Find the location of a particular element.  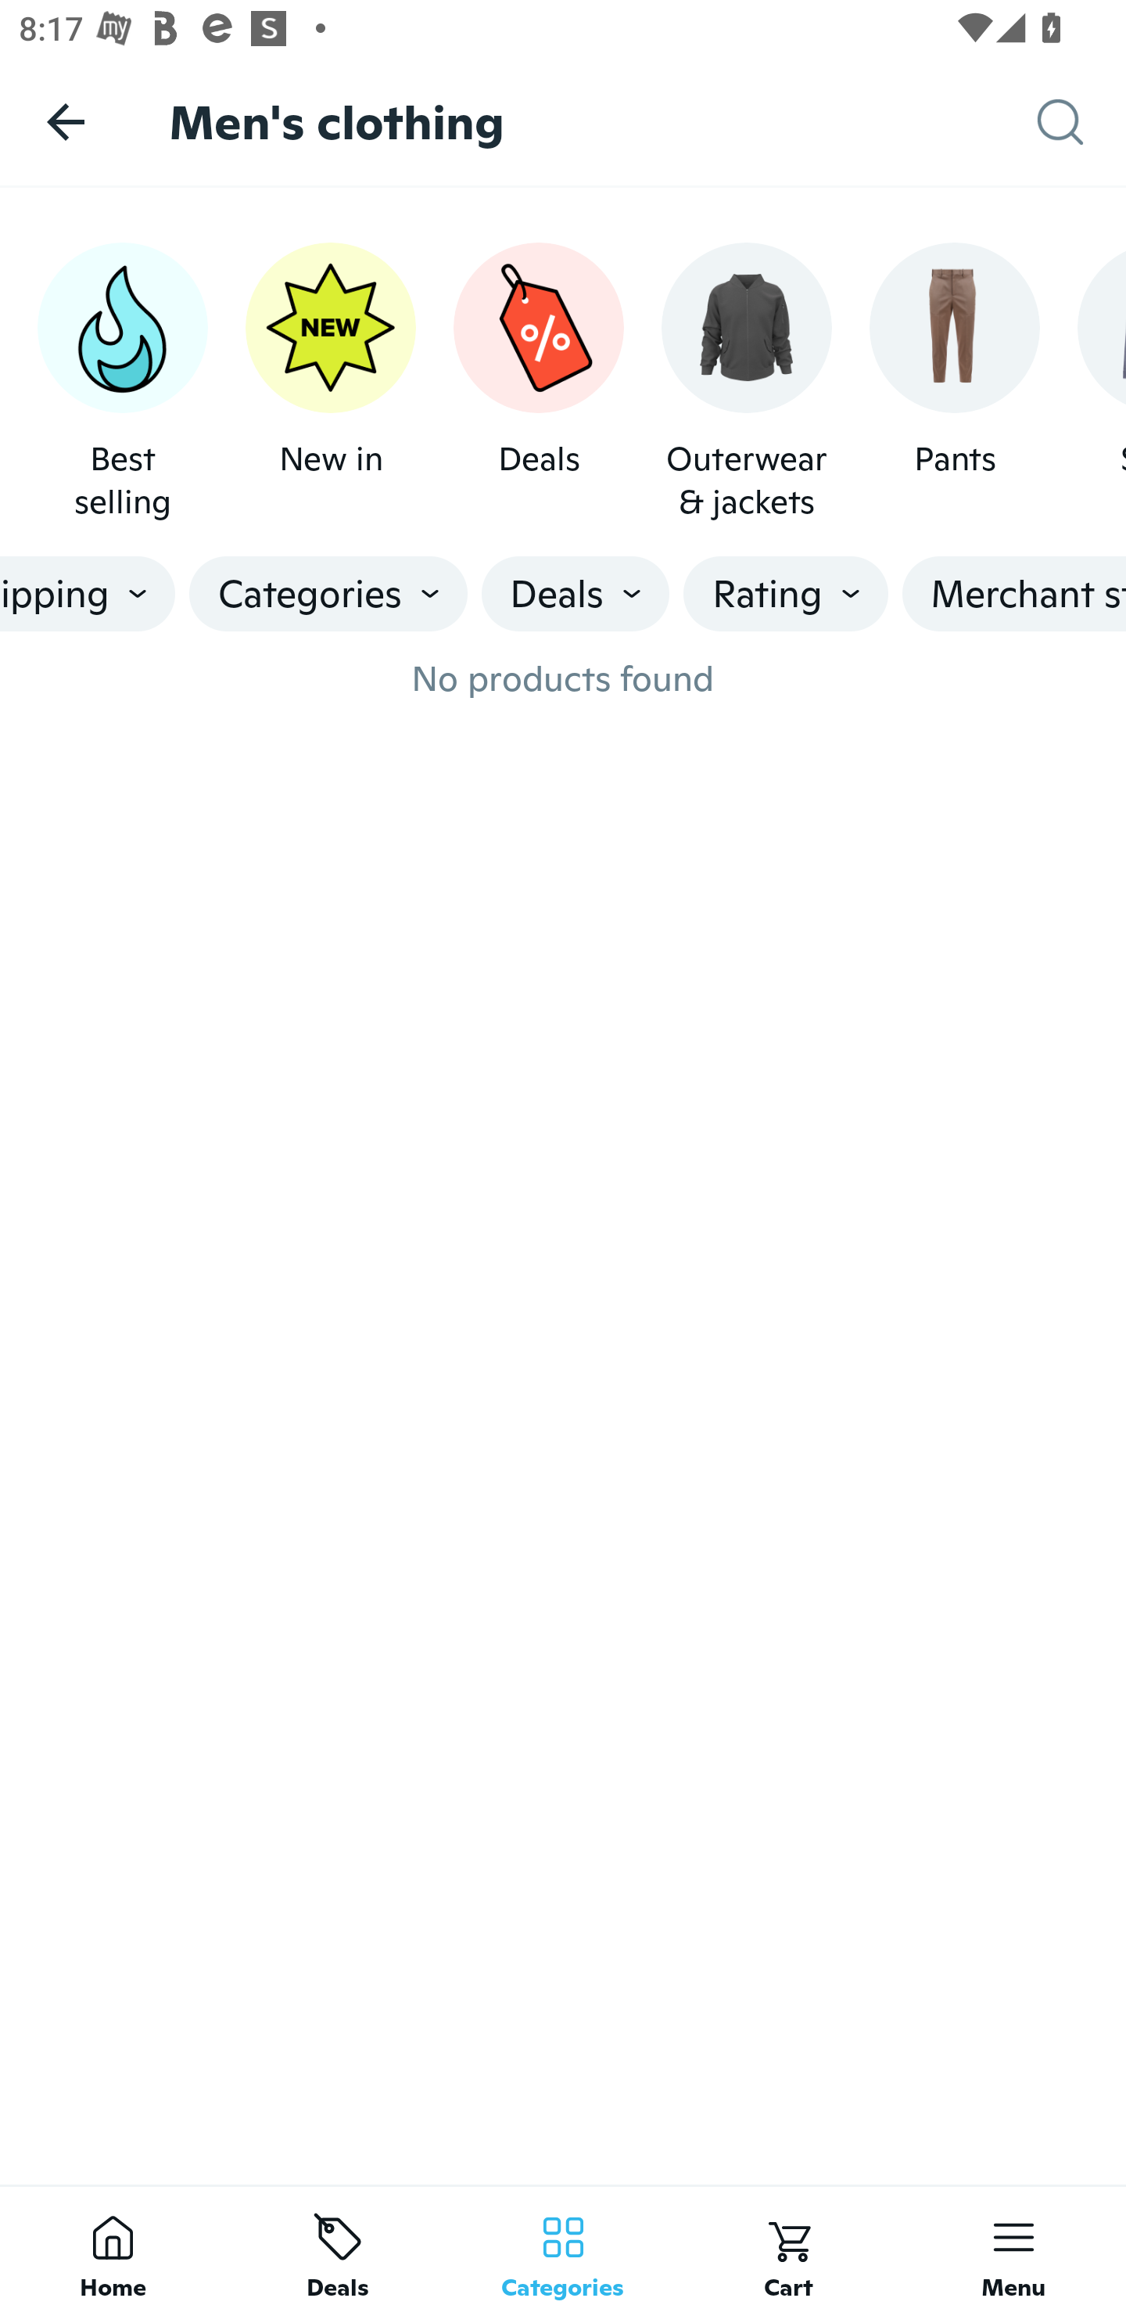

Rating is located at coordinates (786, 594).